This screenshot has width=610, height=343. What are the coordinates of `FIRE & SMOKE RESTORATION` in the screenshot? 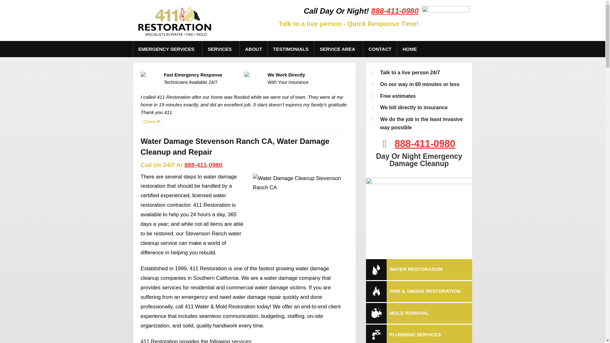 It's located at (419, 292).